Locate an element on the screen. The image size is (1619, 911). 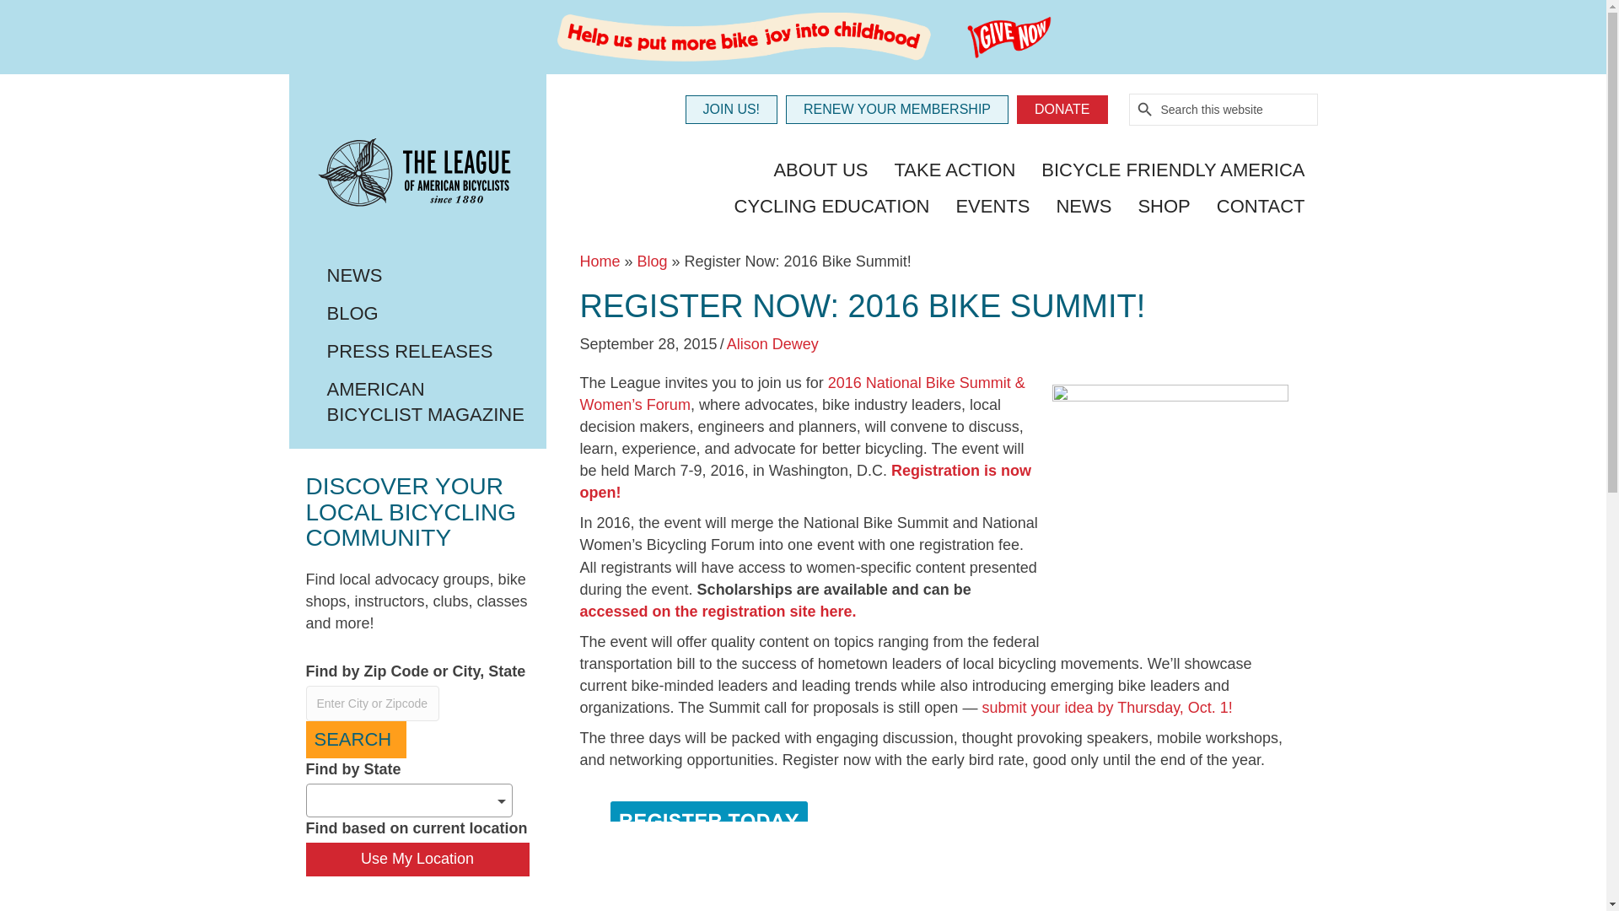
RENEW YOUR MEMBERSHIP is located at coordinates (897, 110).